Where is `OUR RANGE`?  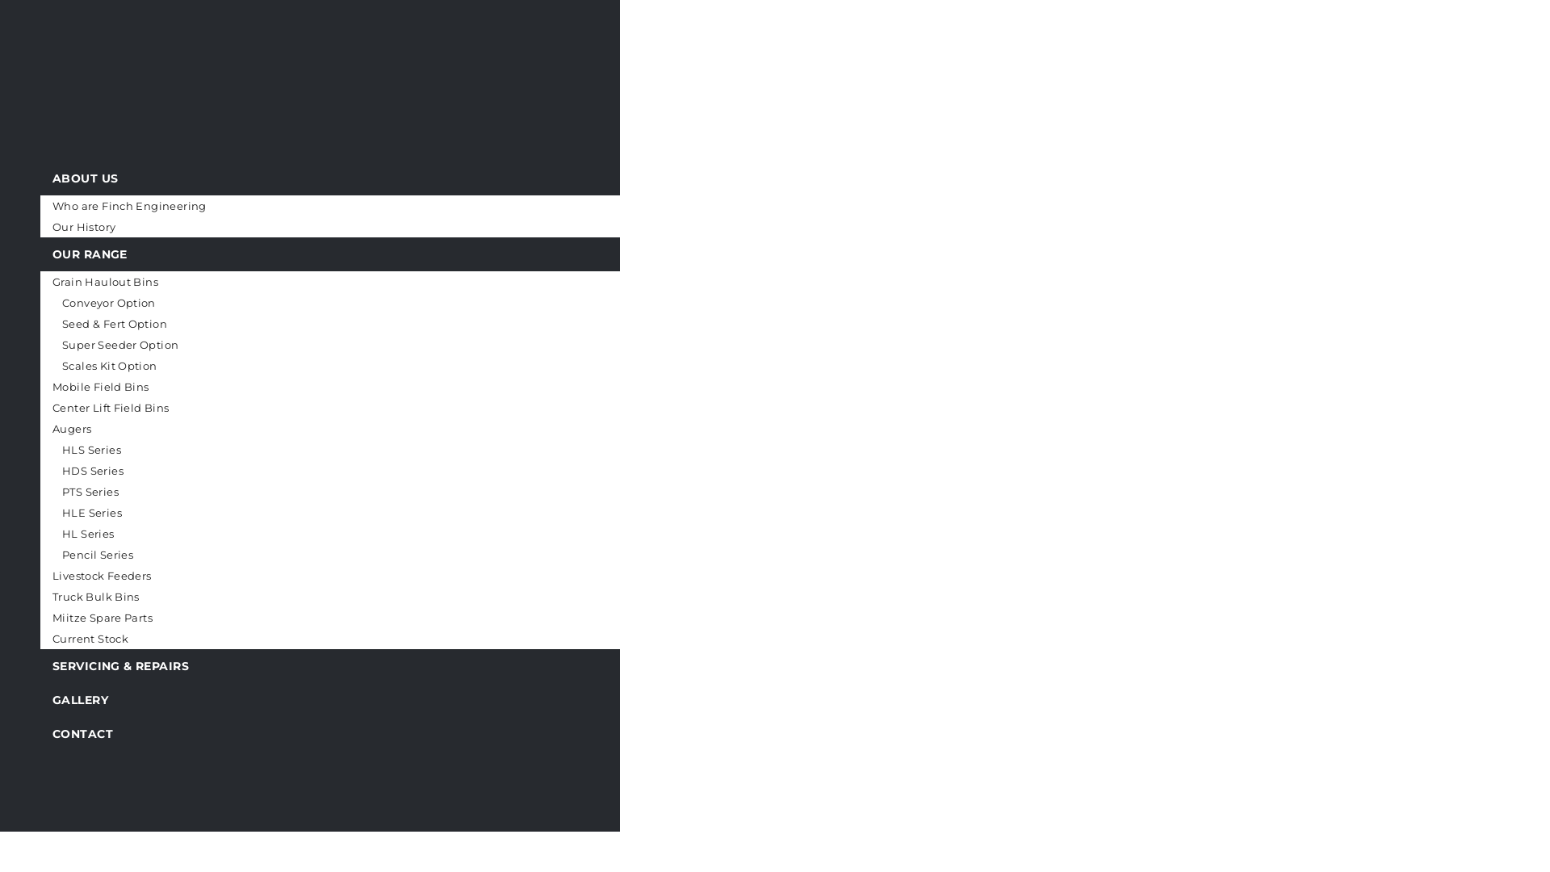 OUR RANGE is located at coordinates (350, 254).